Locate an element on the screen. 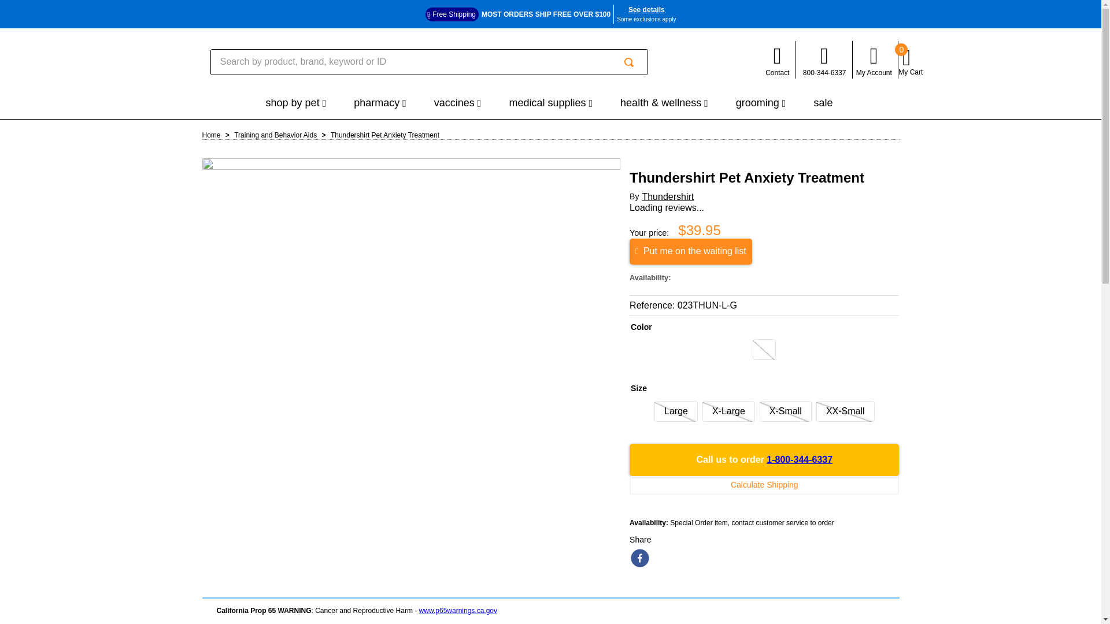 The width and height of the screenshot is (1110, 624). sale is located at coordinates (824, 103).